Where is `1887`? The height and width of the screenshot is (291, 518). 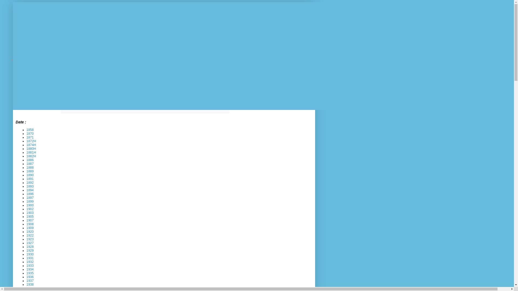 1887 is located at coordinates (30, 164).